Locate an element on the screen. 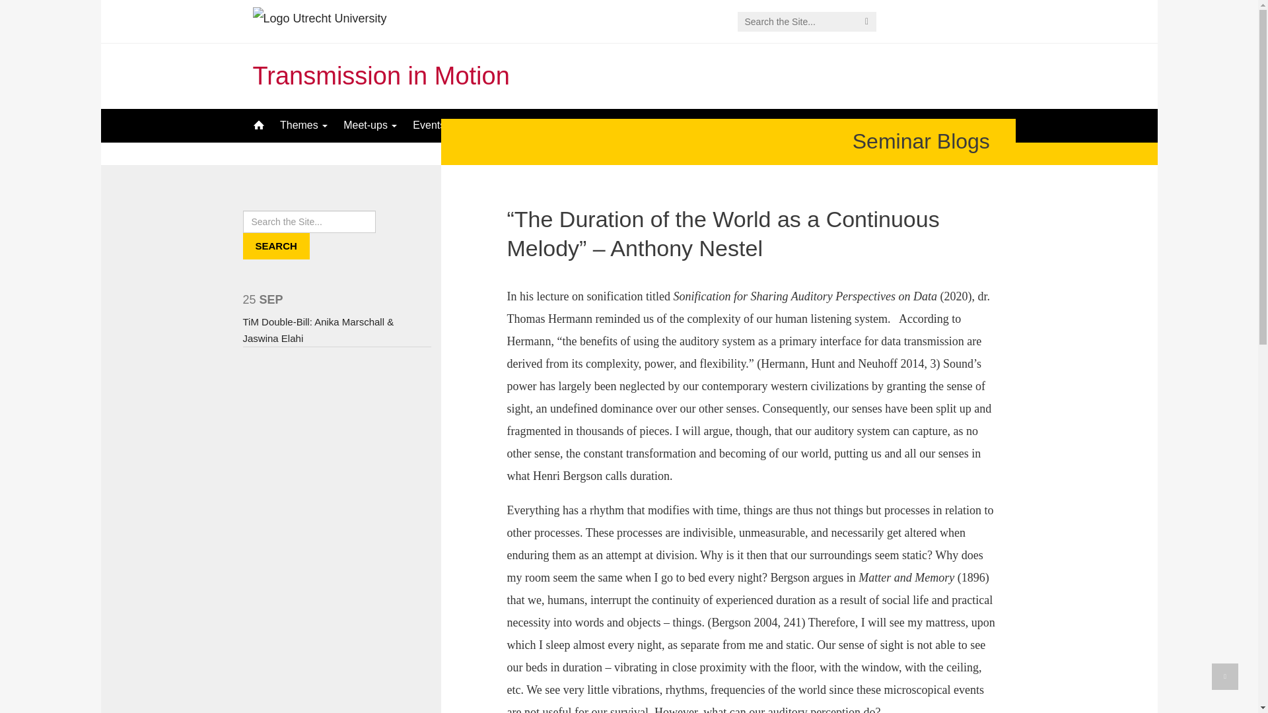 The width and height of the screenshot is (1268, 713). Transmission in Motion is located at coordinates (380, 75).